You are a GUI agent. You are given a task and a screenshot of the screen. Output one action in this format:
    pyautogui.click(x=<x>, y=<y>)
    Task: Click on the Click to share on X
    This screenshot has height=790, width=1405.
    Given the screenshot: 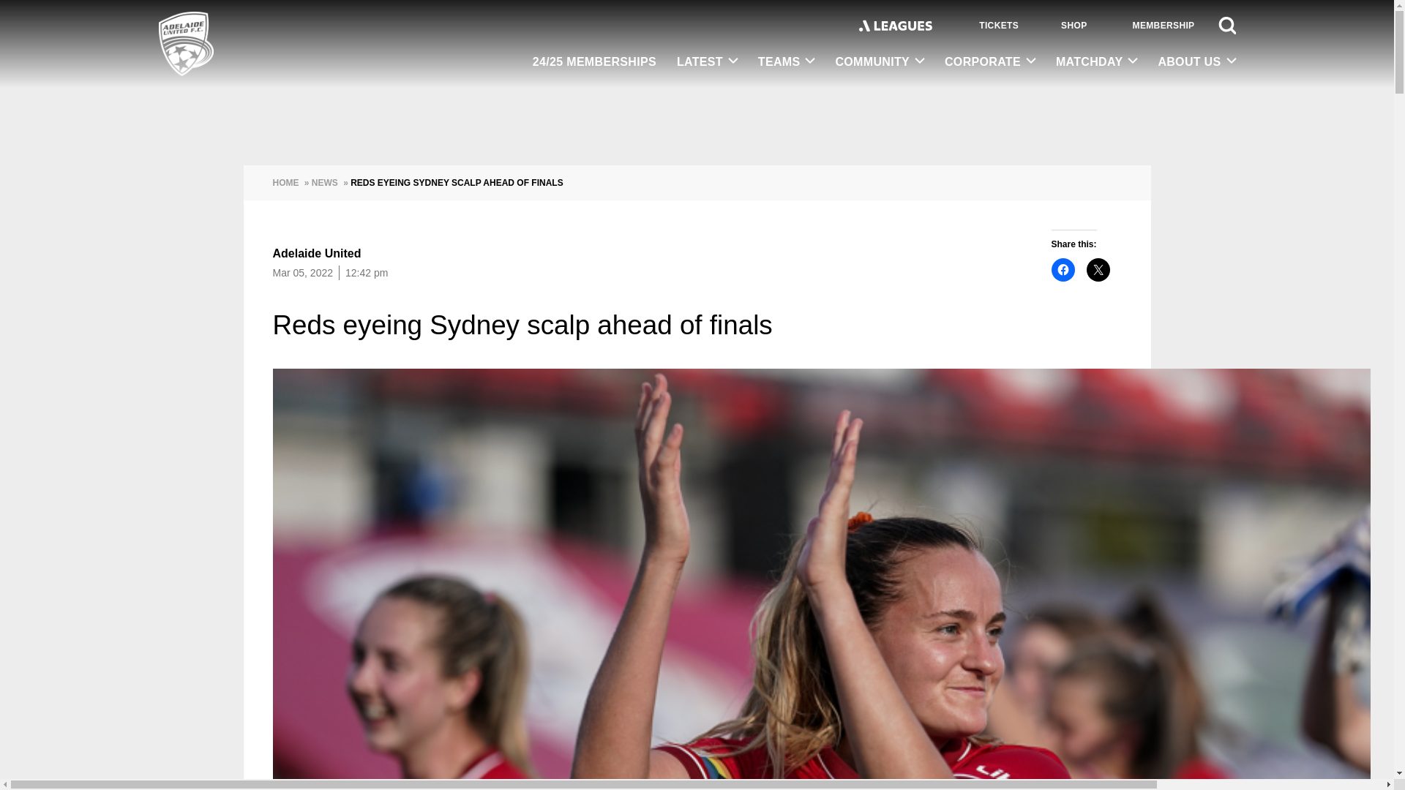 What is the action you would take?
    pyautogui.click(x=1098, y=269)
    